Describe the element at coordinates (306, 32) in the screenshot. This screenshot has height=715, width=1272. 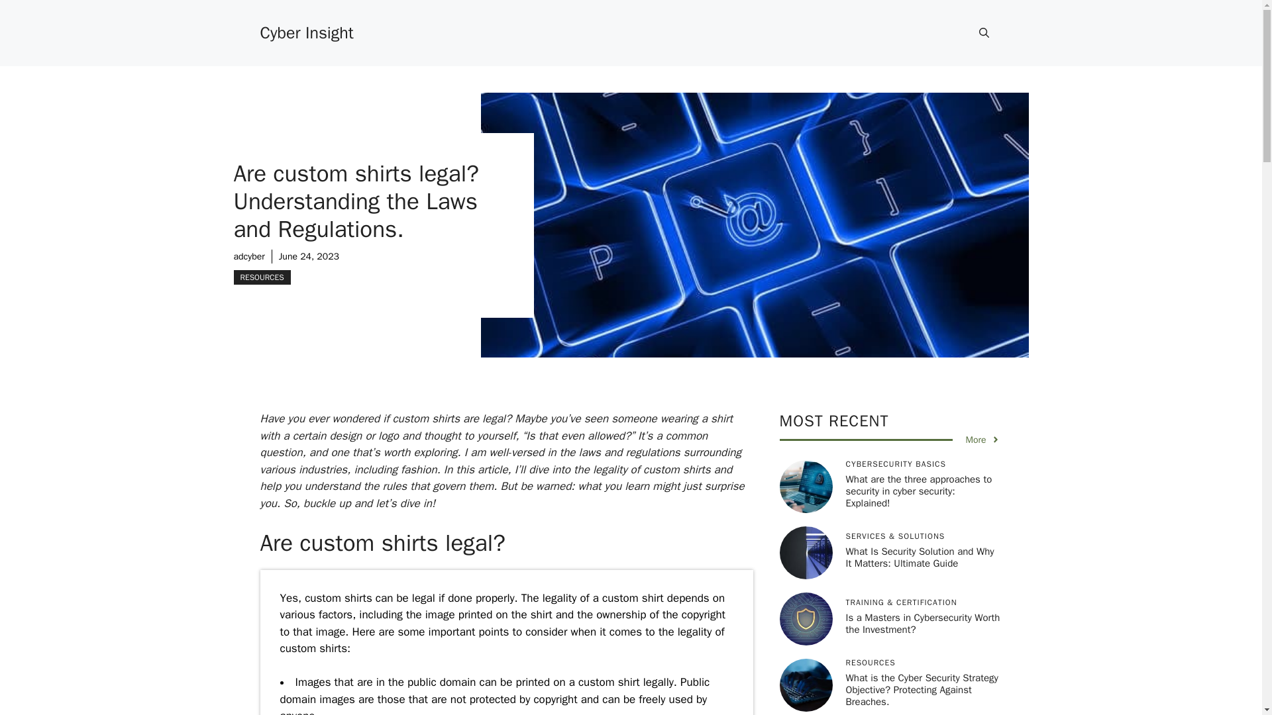
I see `Cyber Insight` at that location.